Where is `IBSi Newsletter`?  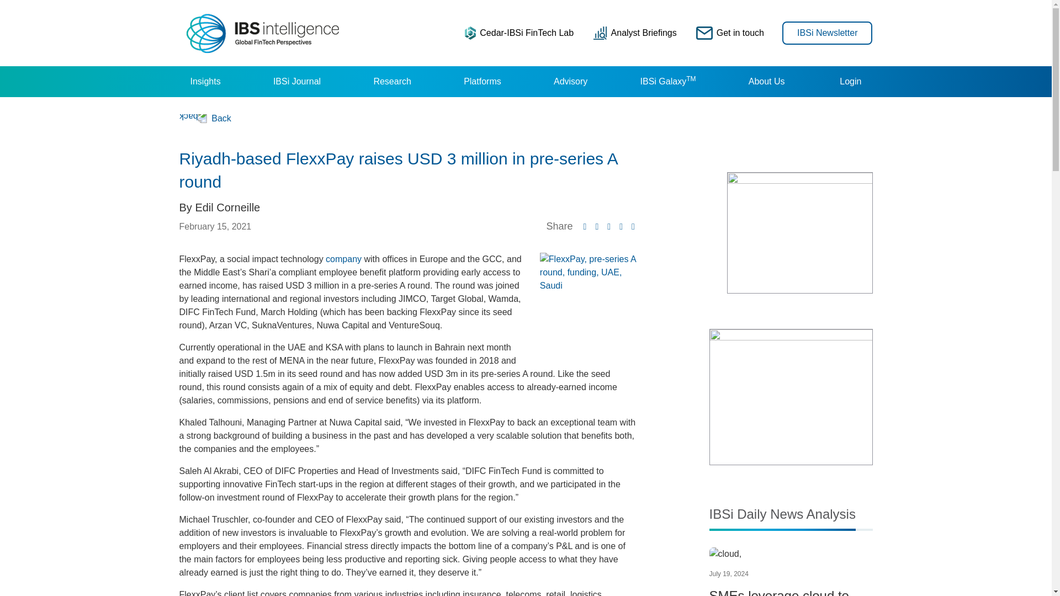
IBSi Newsletter is located at coordinates (827, 32).